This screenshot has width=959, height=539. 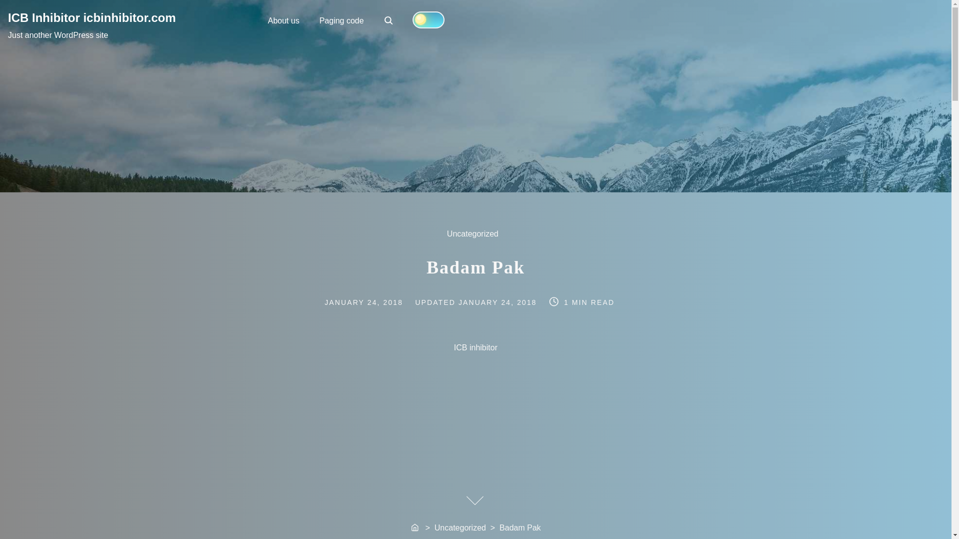 I want to click on ICB inhibitor, so click(x=91, y=17).